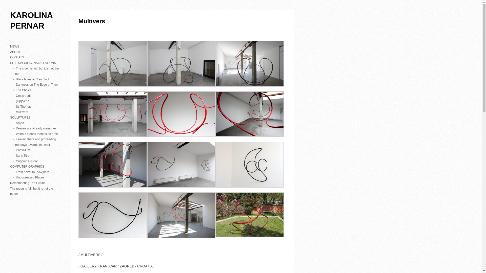  What do you see at coordinates (37, 134) in the screenshot?
I see `Without stones there is no arch` at bounding box center [37, 134].